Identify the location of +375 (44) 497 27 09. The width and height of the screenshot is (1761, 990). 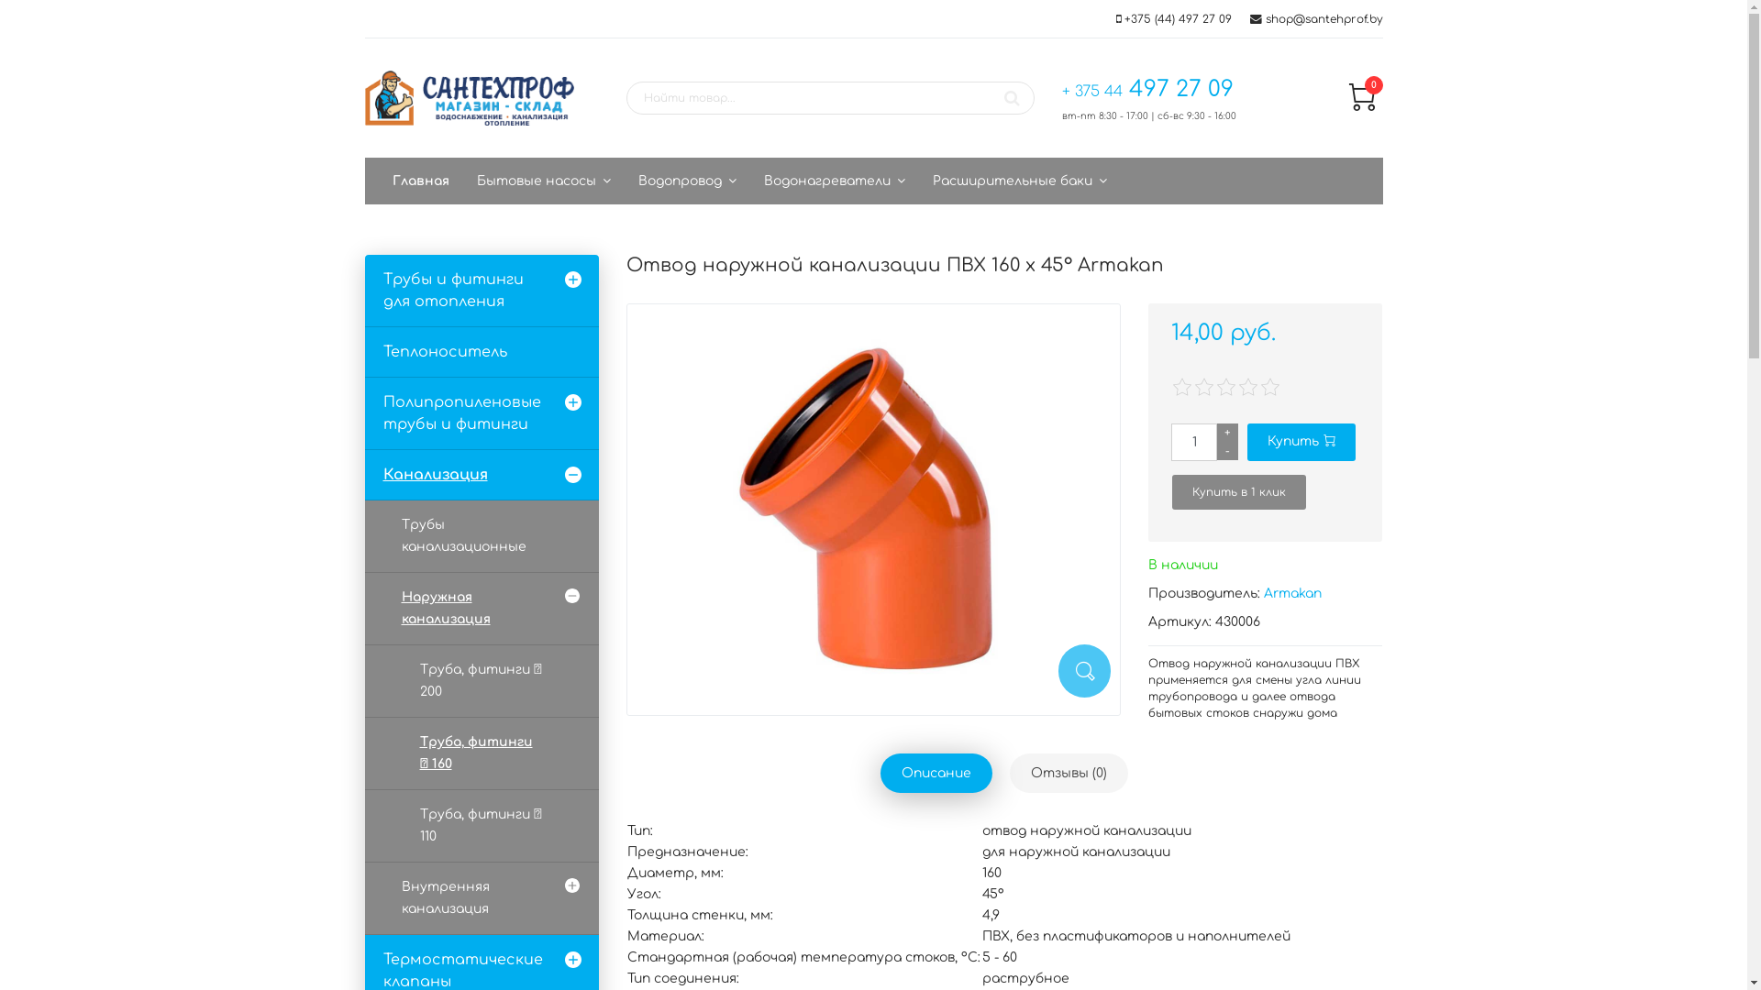
(1178, 19).